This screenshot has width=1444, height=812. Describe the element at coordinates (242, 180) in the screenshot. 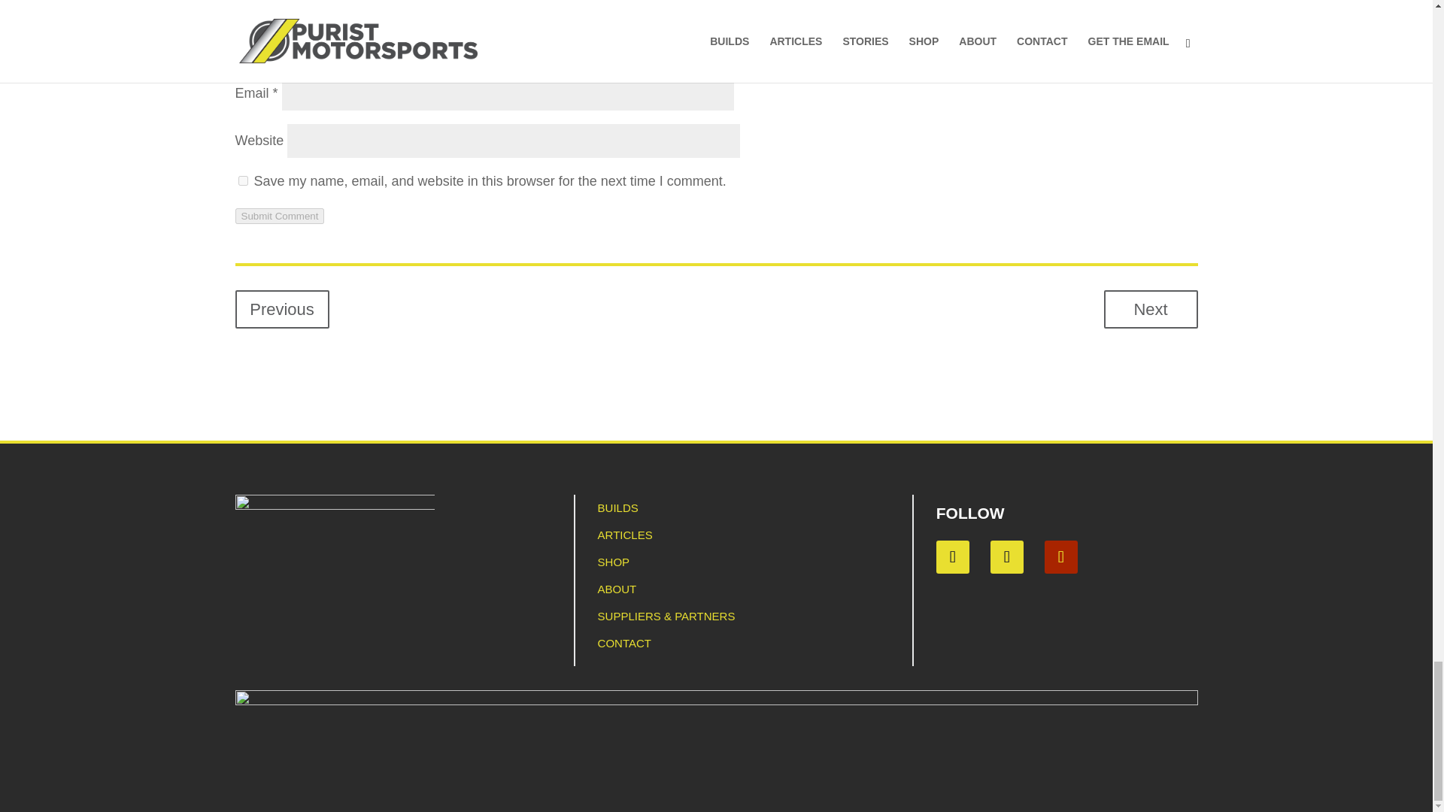

I see `yes` at that location.